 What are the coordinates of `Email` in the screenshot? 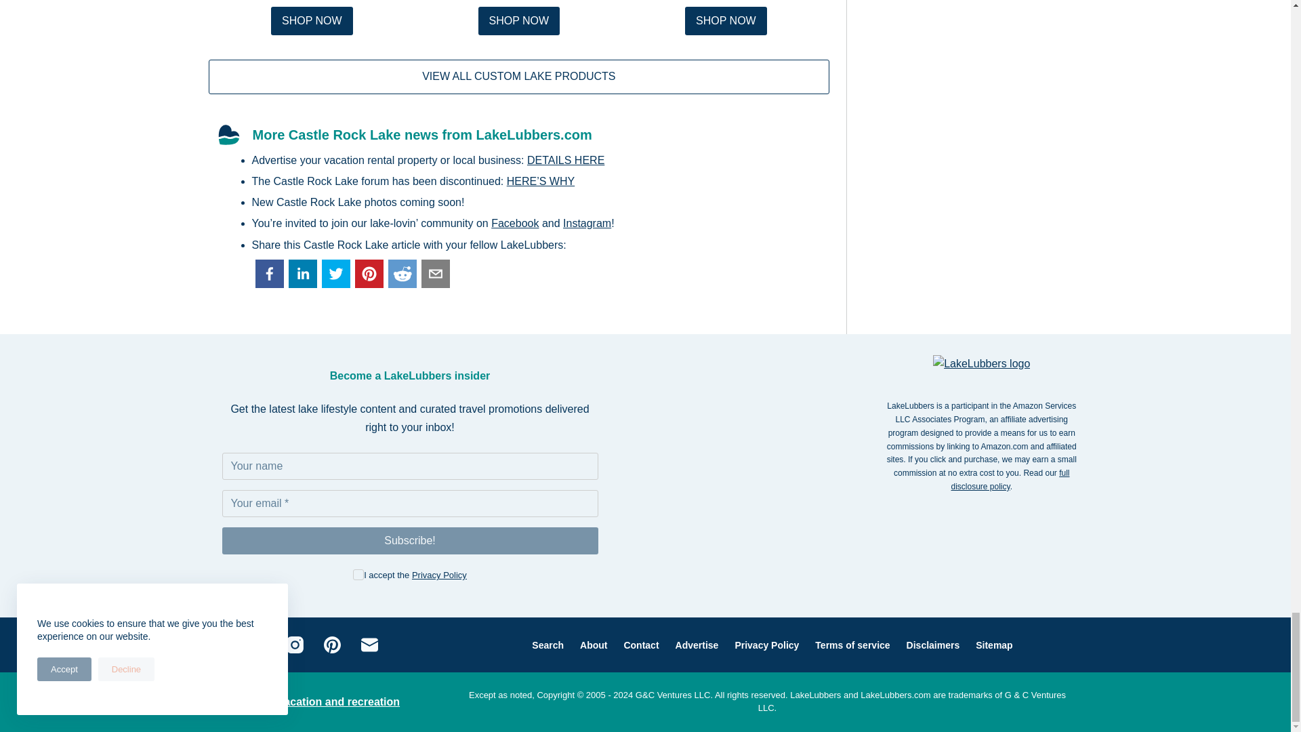 It's located at (411, 503).